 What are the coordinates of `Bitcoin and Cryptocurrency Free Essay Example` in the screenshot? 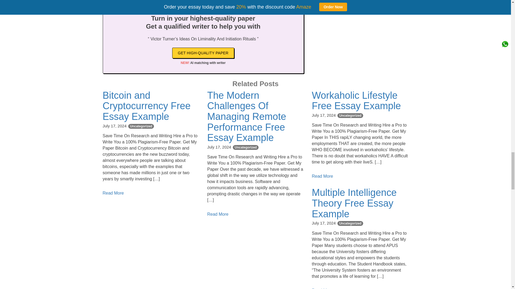 It's located at (146, 106).